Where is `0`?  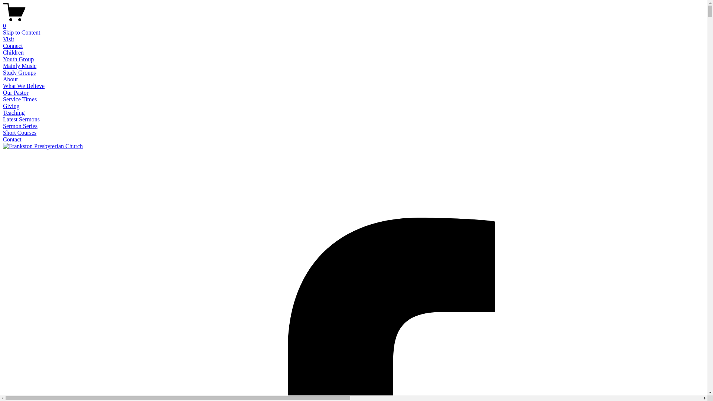
0 is located at coordinates (354, 23).